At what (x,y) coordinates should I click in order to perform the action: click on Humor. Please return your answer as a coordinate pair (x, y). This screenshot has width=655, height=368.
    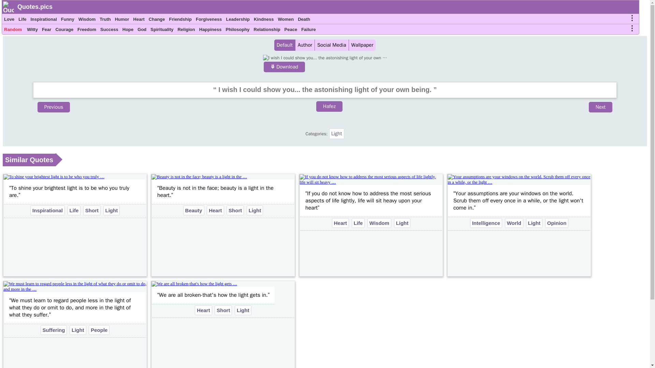
    Looking at the image, I should click on (122, 20).